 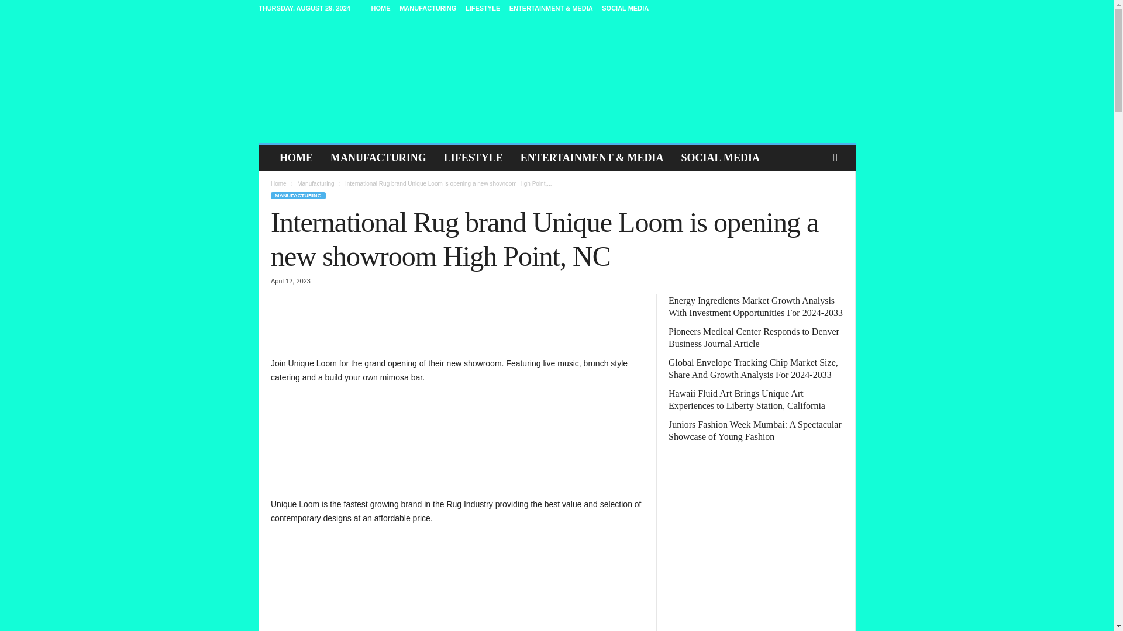 What do you see at coordinates (378, 158) in the screenshot?
I see `MANUFACTURING` at bounding box center [378, 158].